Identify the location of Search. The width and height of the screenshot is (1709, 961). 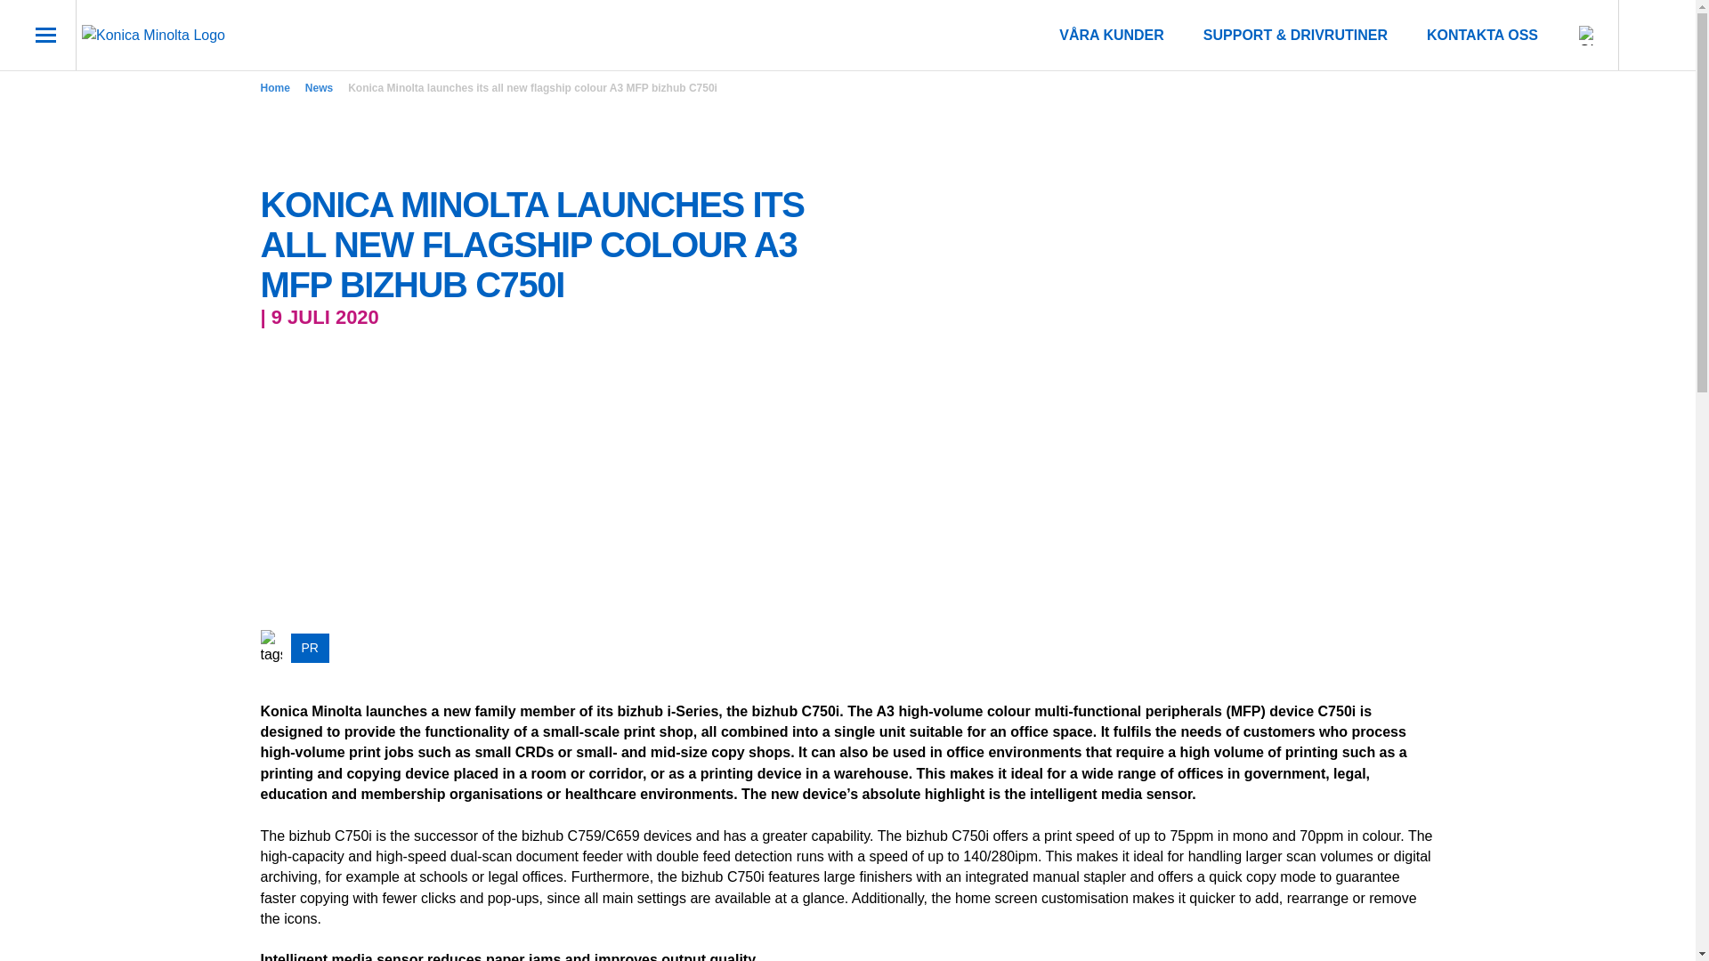
(1648, 36).